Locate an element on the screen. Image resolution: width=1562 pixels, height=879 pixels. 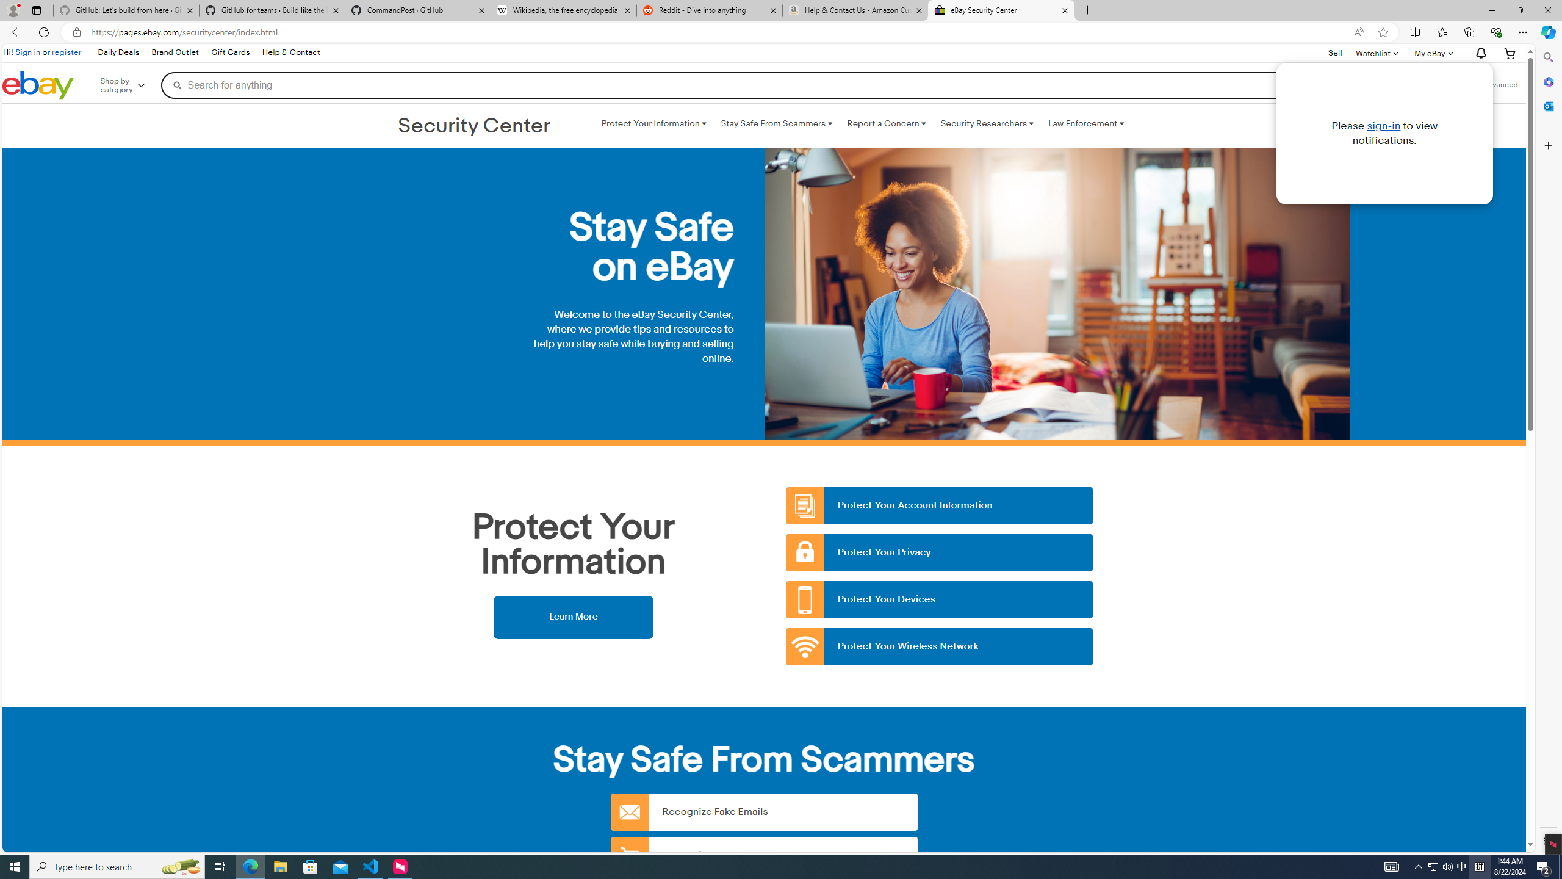
Wikipedia, the free encyclopedia is located at coordinates (564, 10).